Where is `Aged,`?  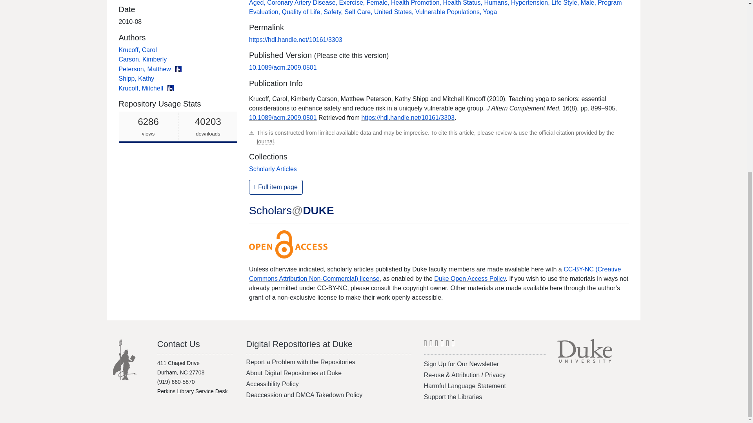
Aged, is located at coordinates (303, 3).